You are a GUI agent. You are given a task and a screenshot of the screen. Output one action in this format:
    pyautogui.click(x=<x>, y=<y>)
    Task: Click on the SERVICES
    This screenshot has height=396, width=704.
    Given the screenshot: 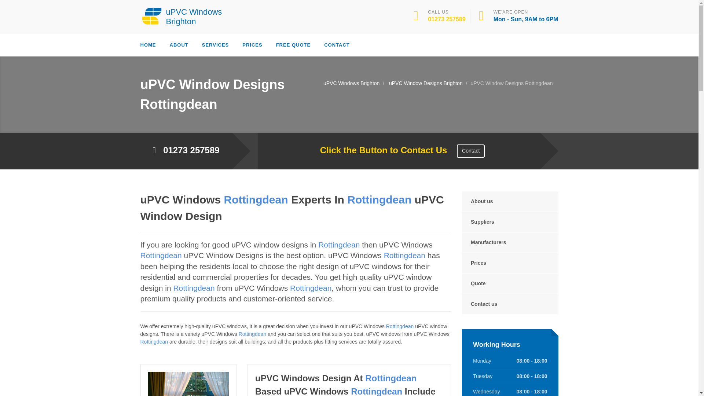 What is the action you would take?
    pyautogui.click(x=216, y=45)
    